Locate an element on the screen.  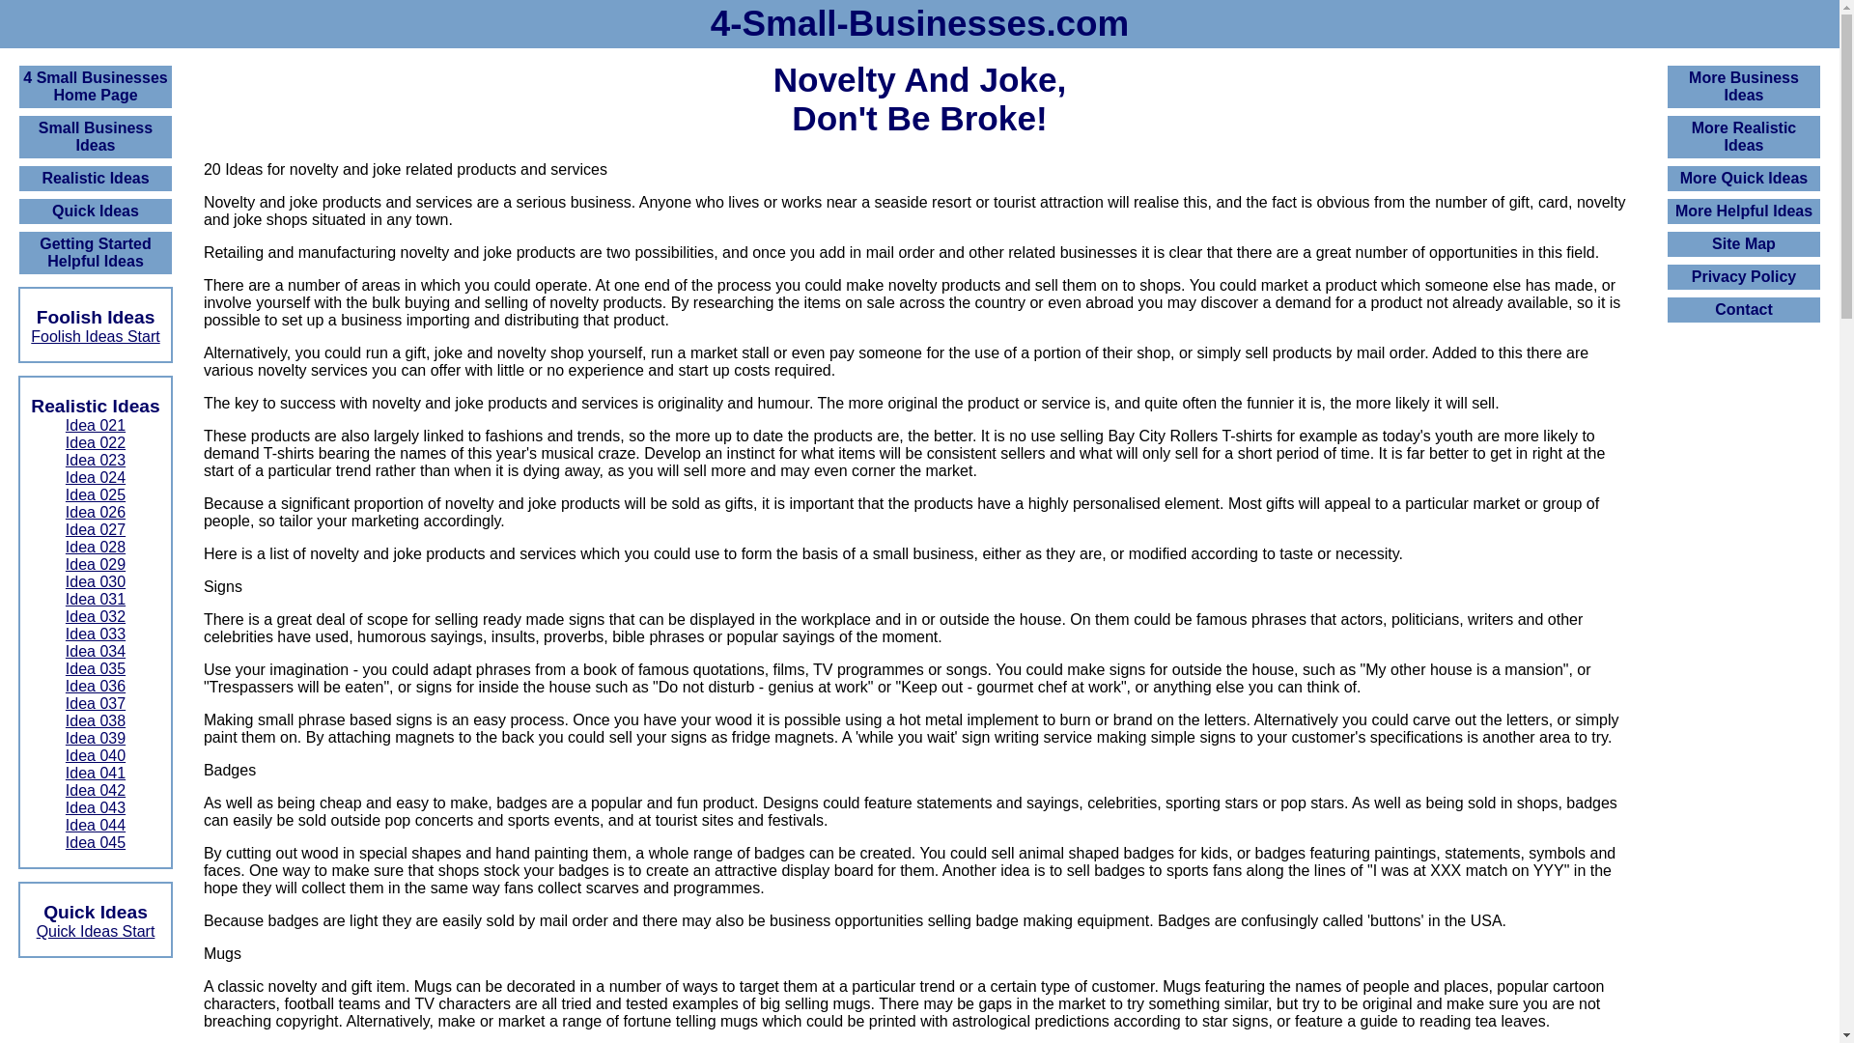
More Business Ideas is located at coordinates (1744, 87).